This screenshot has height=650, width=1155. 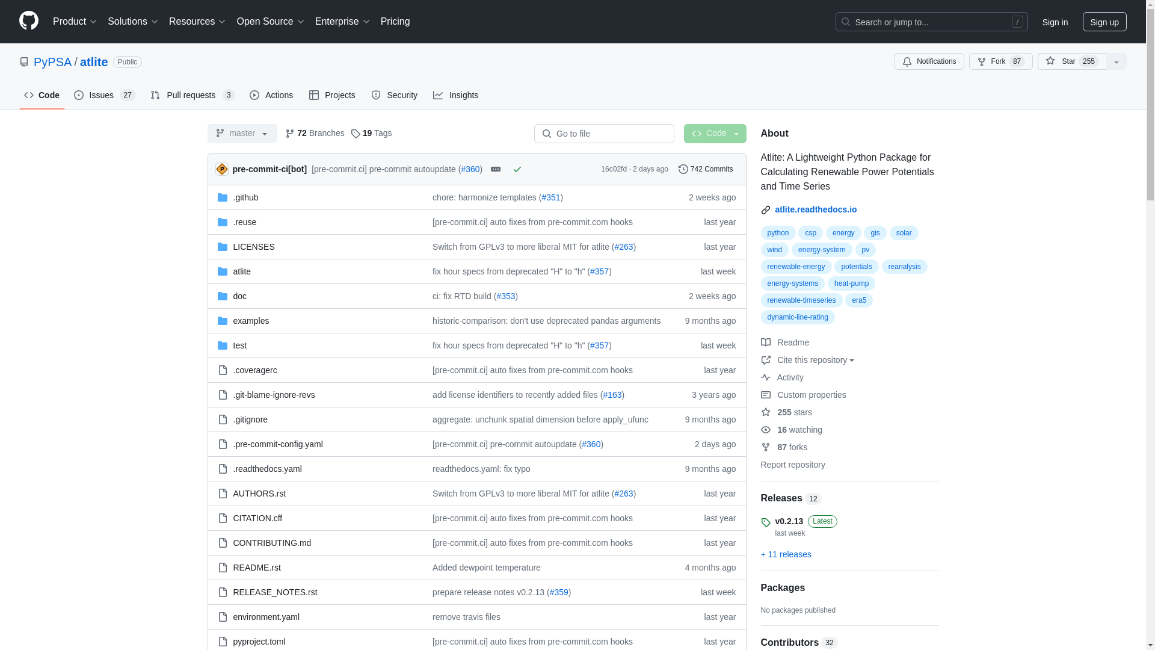 What do you see at coordinates (245, 197) in the screenshot?
I see `.github` at bounding box center [245, 197].